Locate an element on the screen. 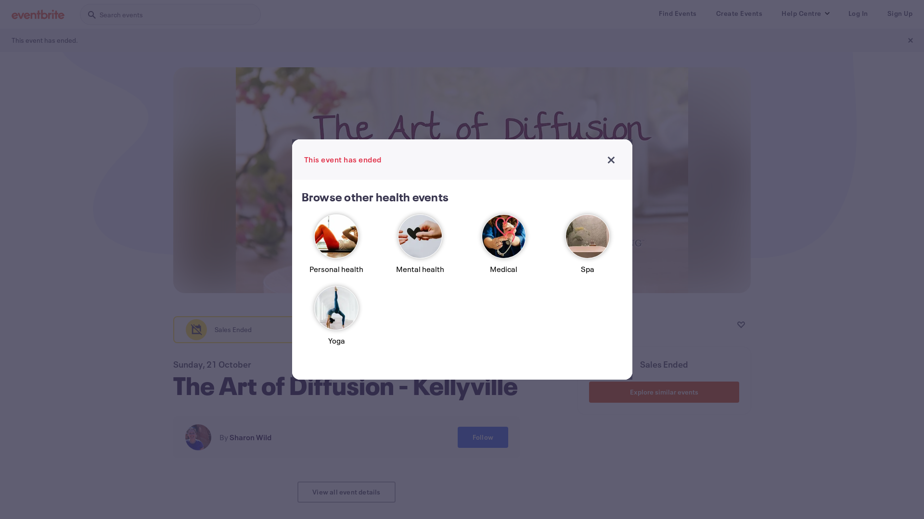 This screenshot has width=924, height=519. View all event details is located at coordinates (346, 492).